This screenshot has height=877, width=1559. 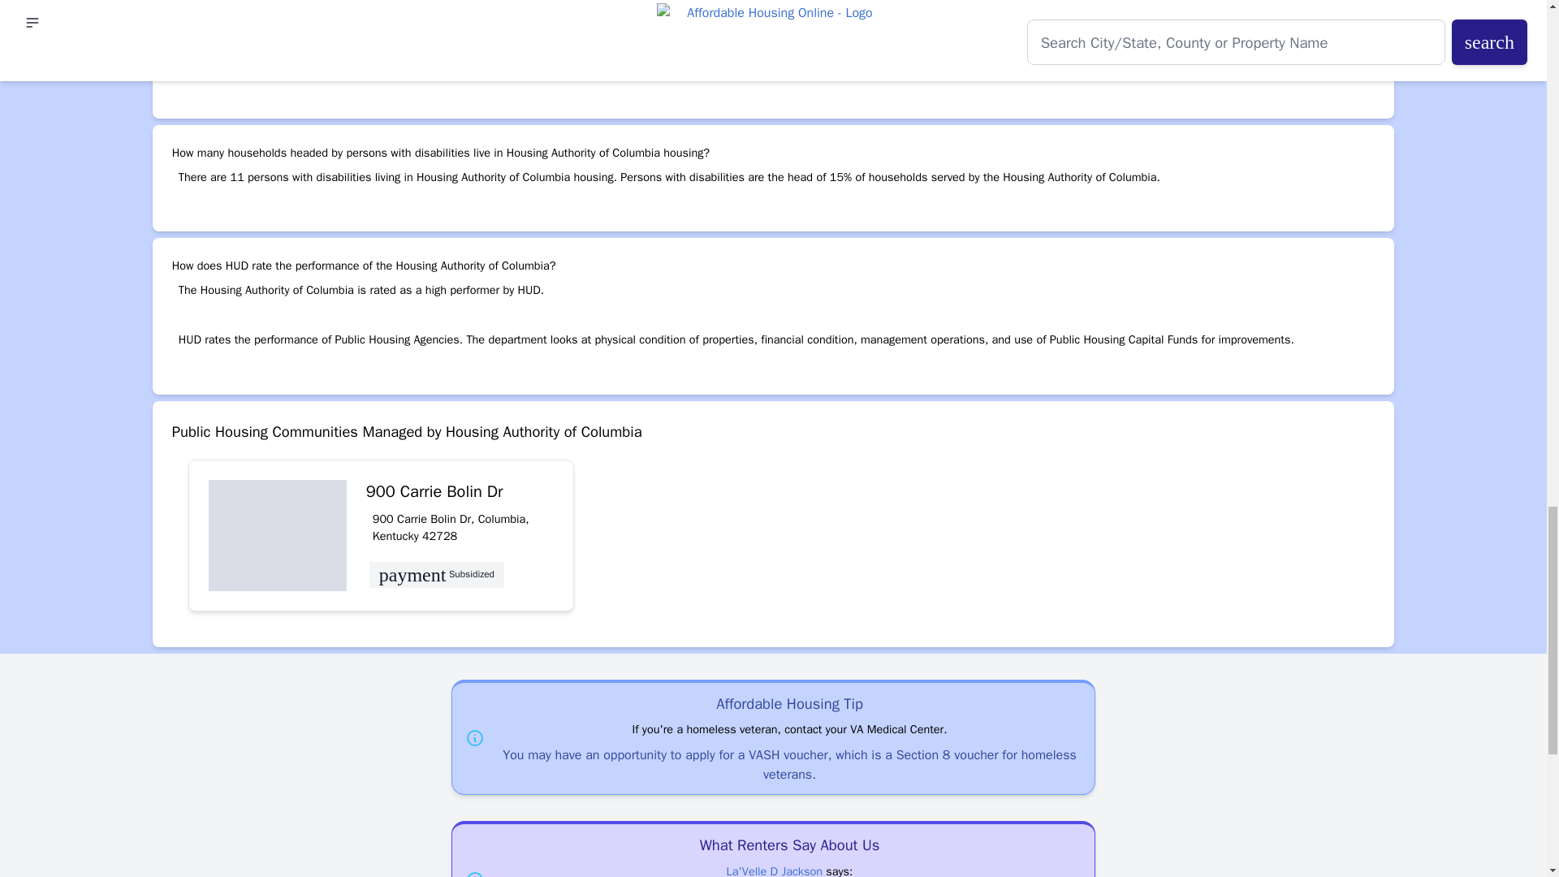 What do you see at coordinates (775, 871) in the screenshot?
I see `La'Velle D Jackson` at bounding box center [775, 871].